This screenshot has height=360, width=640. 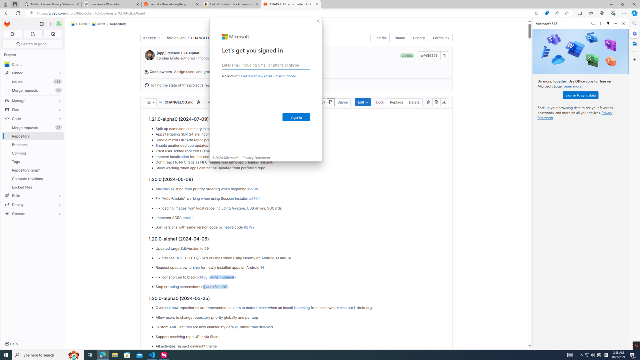 What do you see at coordinates (58, 136) in the screenshot?
I see `Pin Repository` at bounding box center [58, 136].